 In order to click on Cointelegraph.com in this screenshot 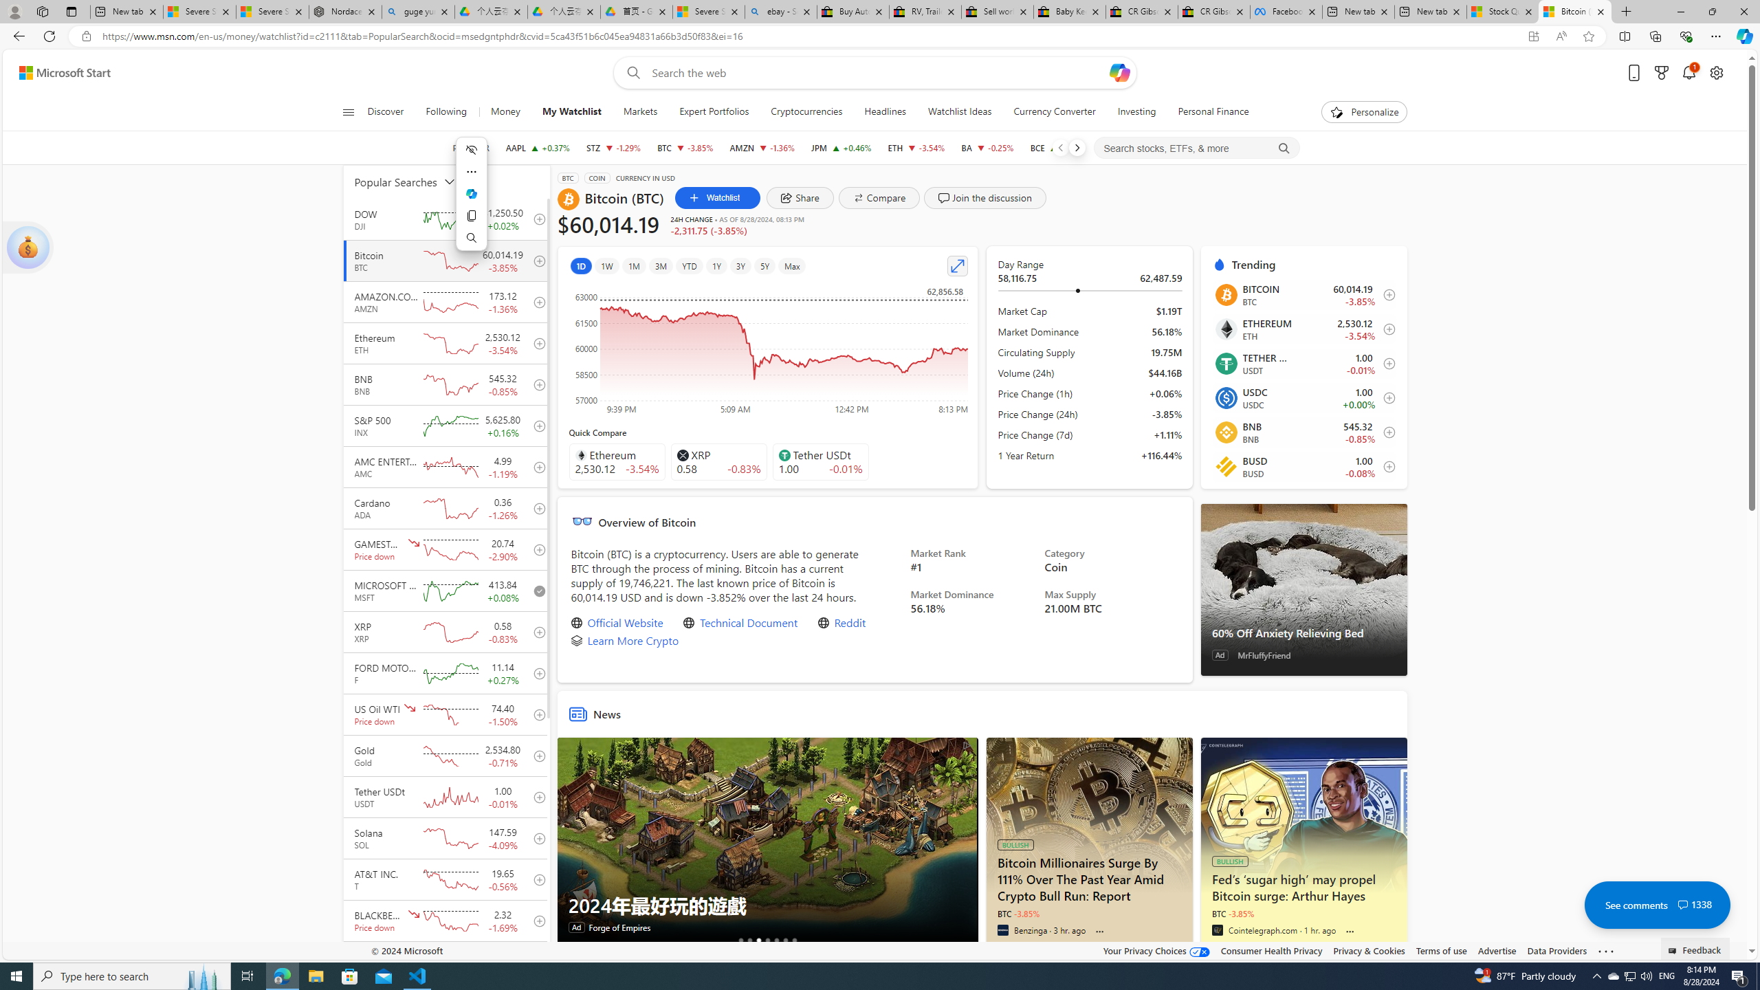, I will do `click(1217, 929)`.